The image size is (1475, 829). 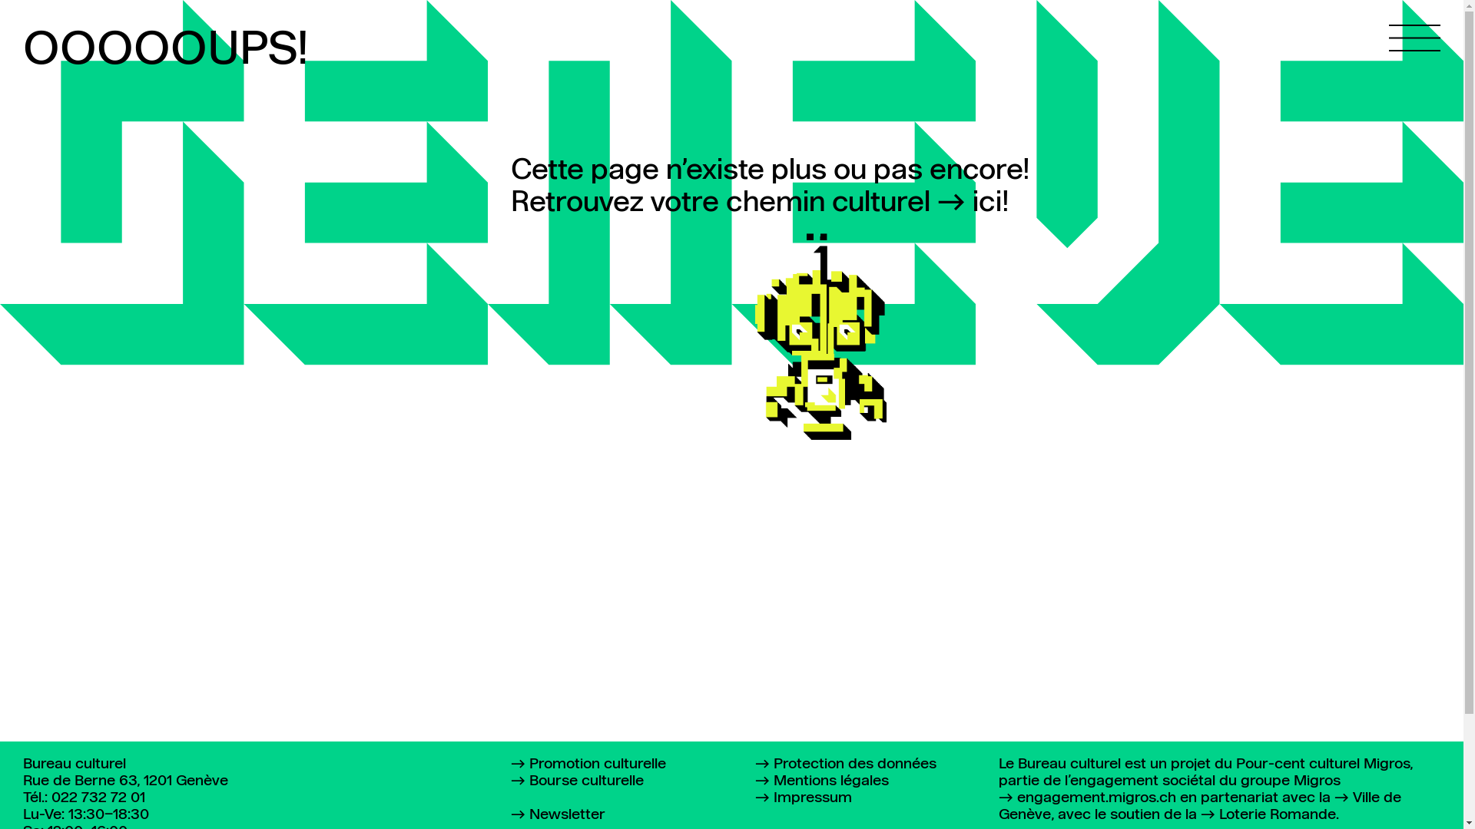 What do you see at coordinates (588, 765) in the screenshot?
I see `Promotion culturelle` at bounding box center [588, 765].